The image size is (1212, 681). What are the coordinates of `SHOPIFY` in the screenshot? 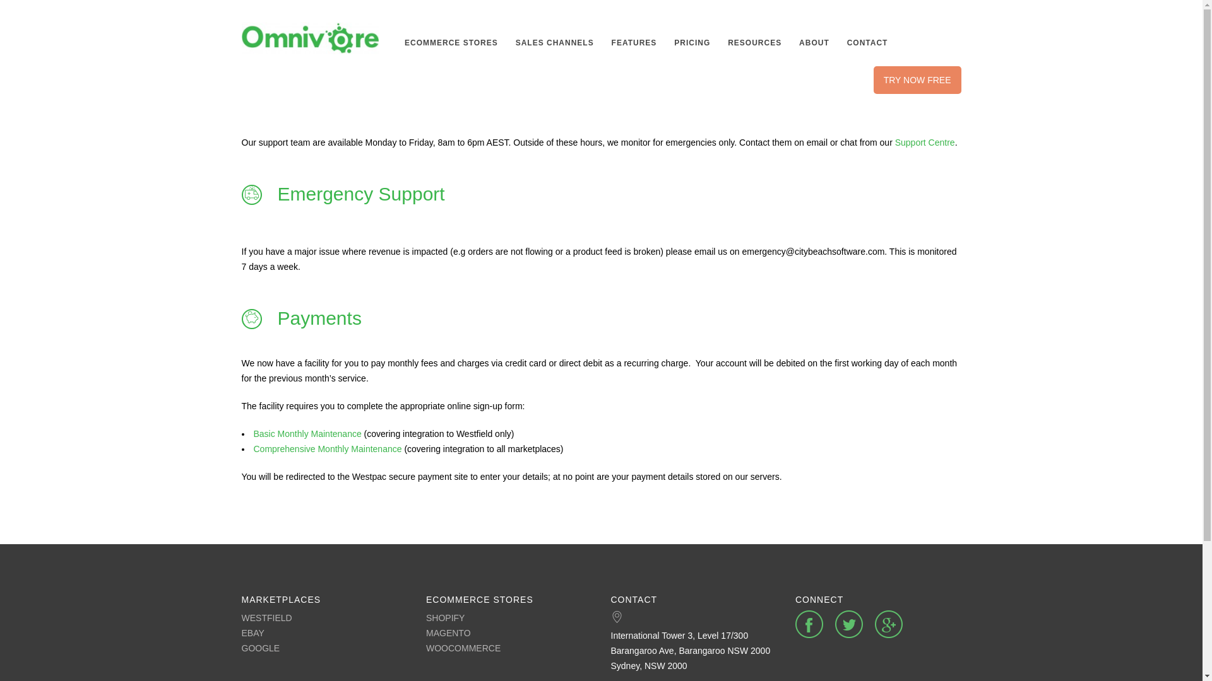 It's located at (509, 618).